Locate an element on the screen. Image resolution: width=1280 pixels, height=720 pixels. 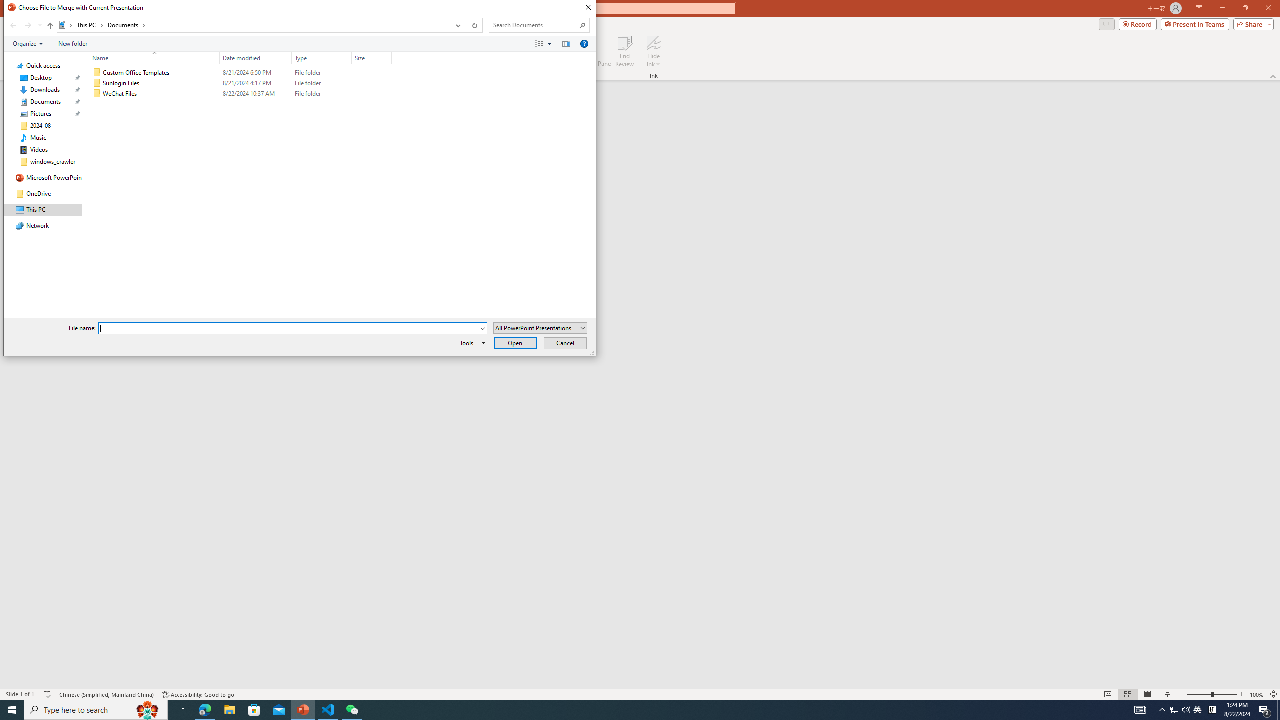
WeChat - 1 running window is located at coordinates (13, 25).